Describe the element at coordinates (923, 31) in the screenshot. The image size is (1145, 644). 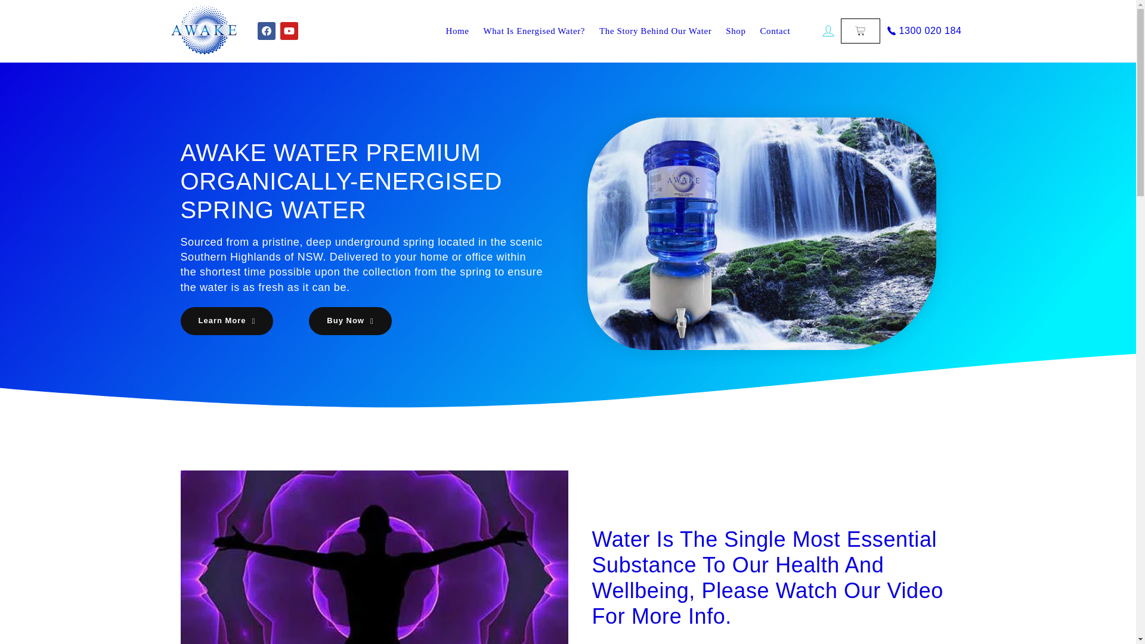
I see `1300 020 184` at that location.